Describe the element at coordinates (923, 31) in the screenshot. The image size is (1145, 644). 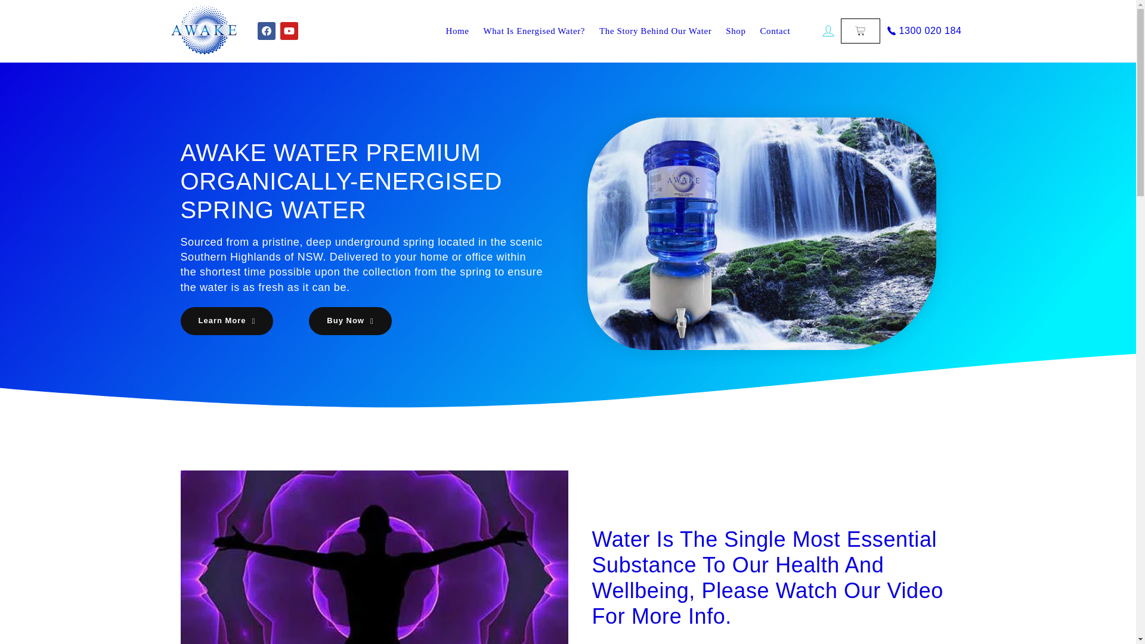
I see `1300 020 184` at that location.